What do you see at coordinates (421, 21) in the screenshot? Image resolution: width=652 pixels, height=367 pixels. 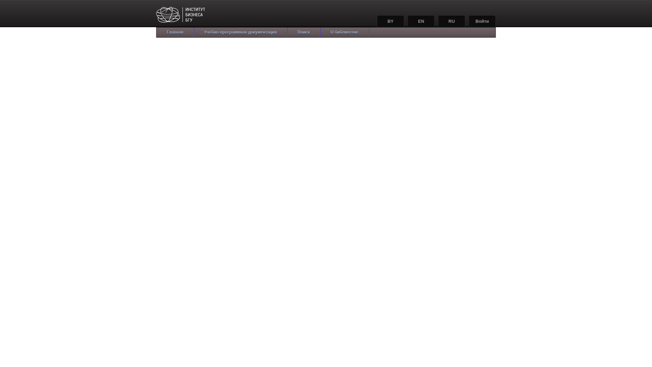 I see `EN` at bounding box center [421, 21].